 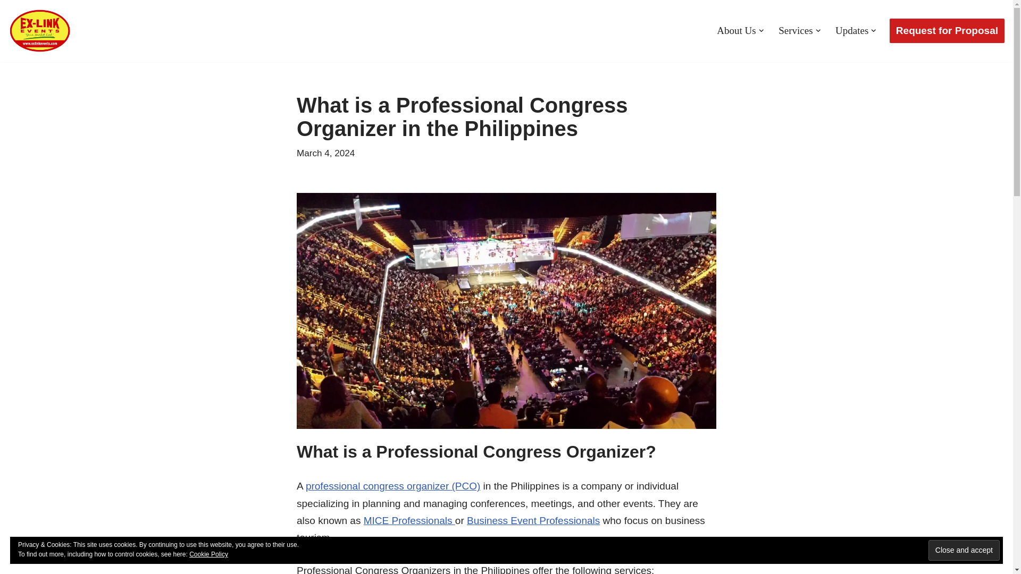 What do you see at coordinates (736, 31) in the screenshot?
I see `About Us` at bounding box center [736, 31].